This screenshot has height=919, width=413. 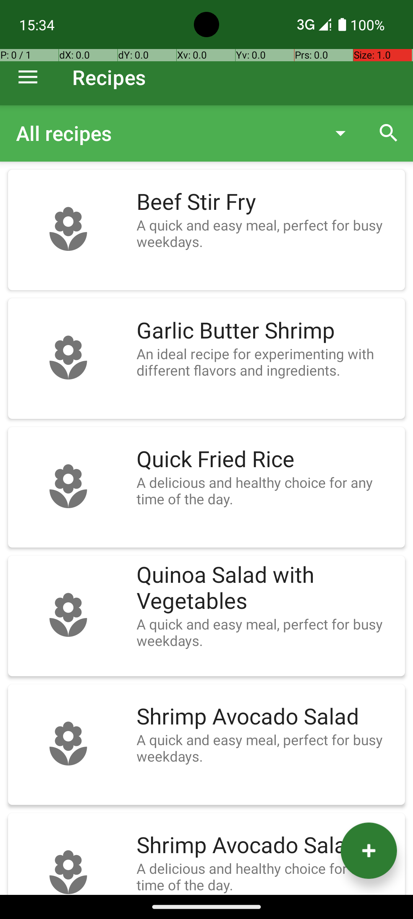 I want to click on Quinoa Salad with Vegetables, so click(x=267, y=588).